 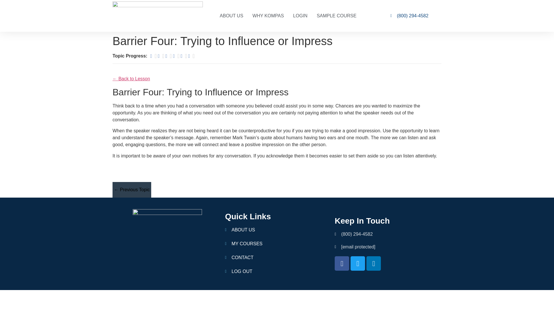 What do you see at coordinates (169, 56) in the screenshot?
I see `Barrier Three: Trying to be Helpful` at bounding box center [169, 56].